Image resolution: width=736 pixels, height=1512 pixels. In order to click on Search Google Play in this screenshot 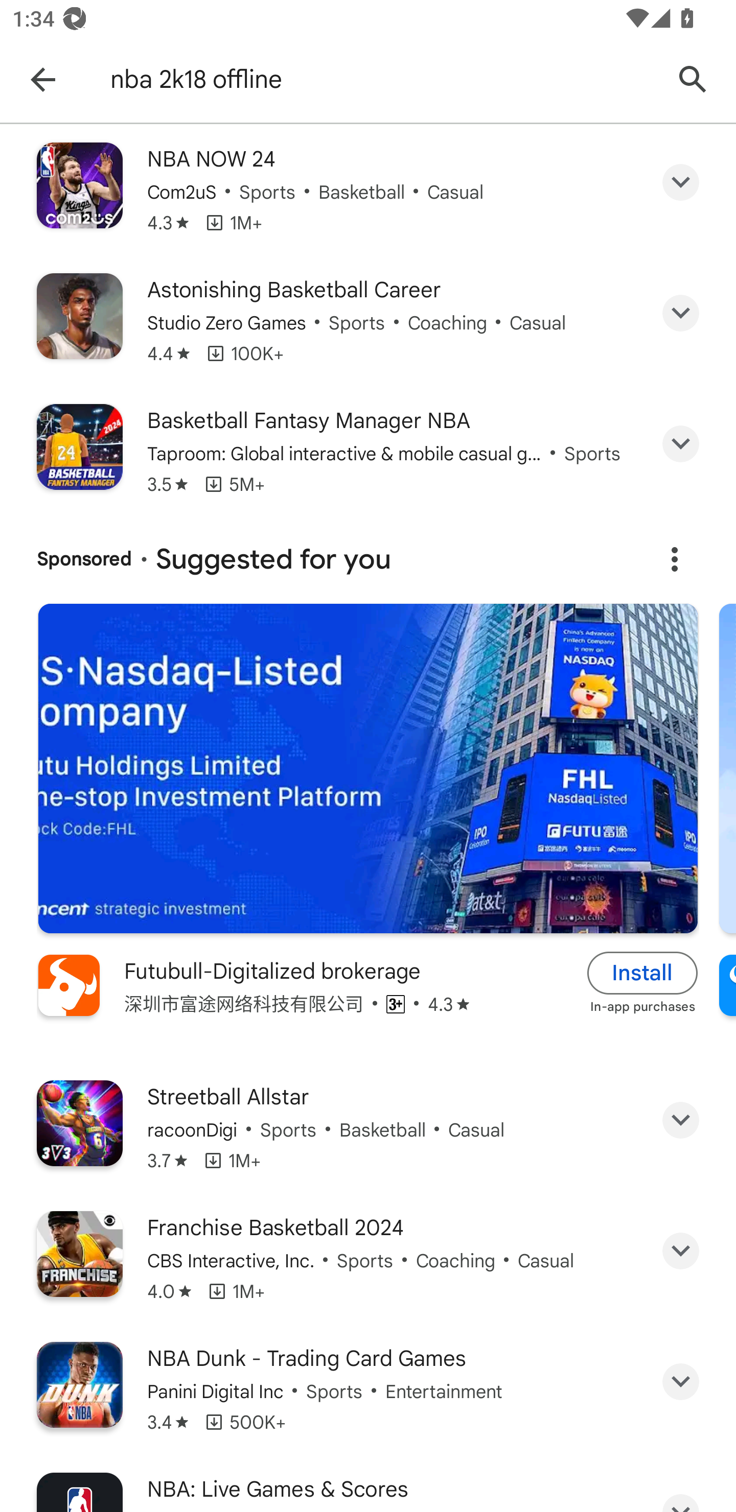, I will do `click(693, 79)`.